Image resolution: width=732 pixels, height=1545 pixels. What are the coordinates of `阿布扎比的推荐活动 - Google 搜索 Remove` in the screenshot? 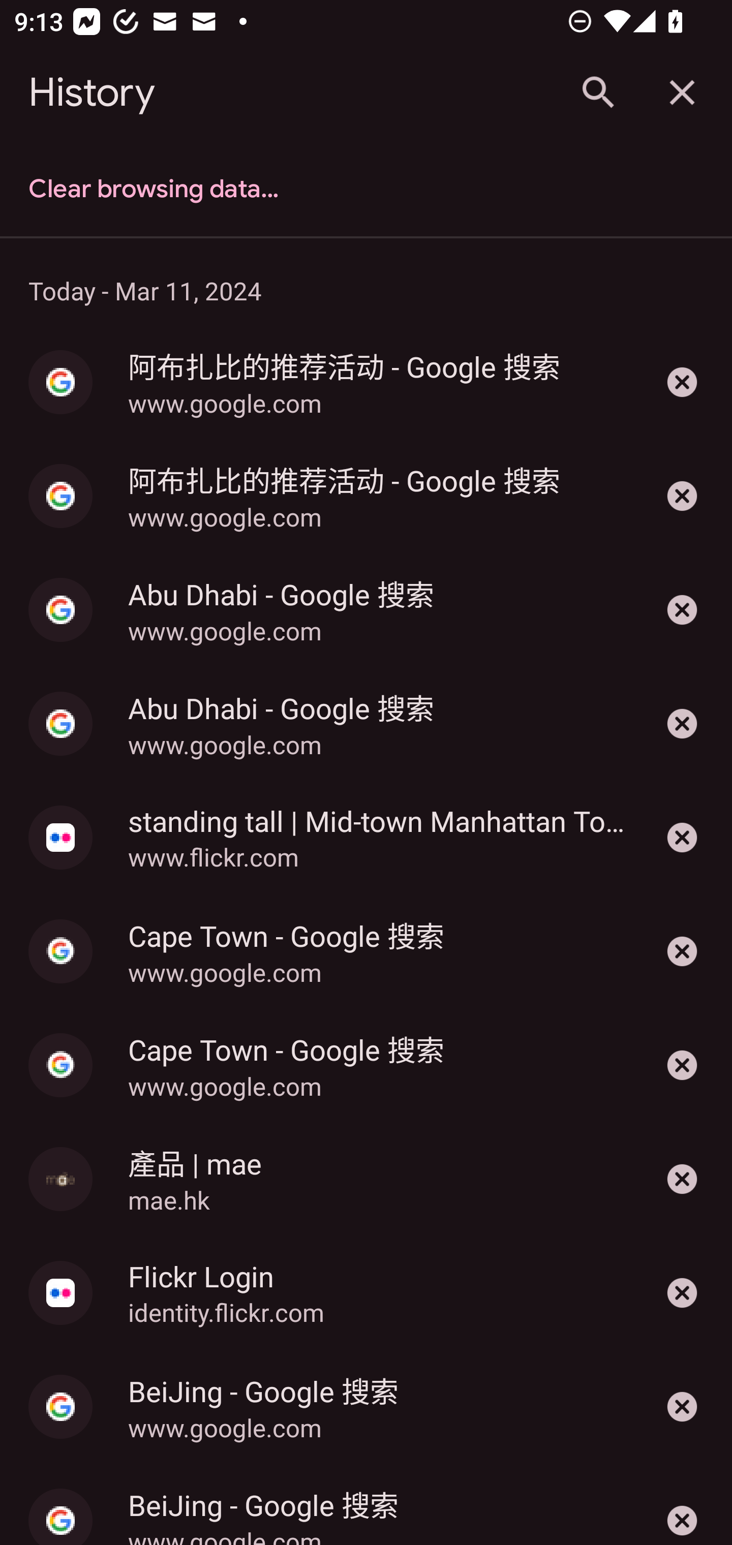 It's located at (682, 382).